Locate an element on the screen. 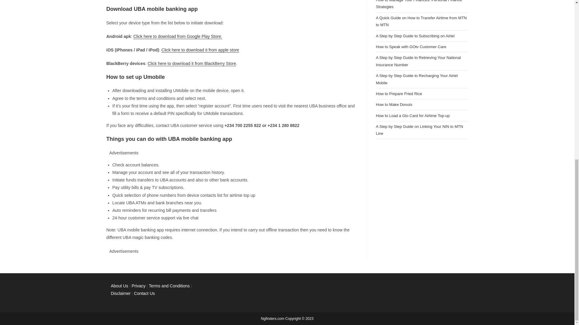  About Us is located at coordinates (120, 286).